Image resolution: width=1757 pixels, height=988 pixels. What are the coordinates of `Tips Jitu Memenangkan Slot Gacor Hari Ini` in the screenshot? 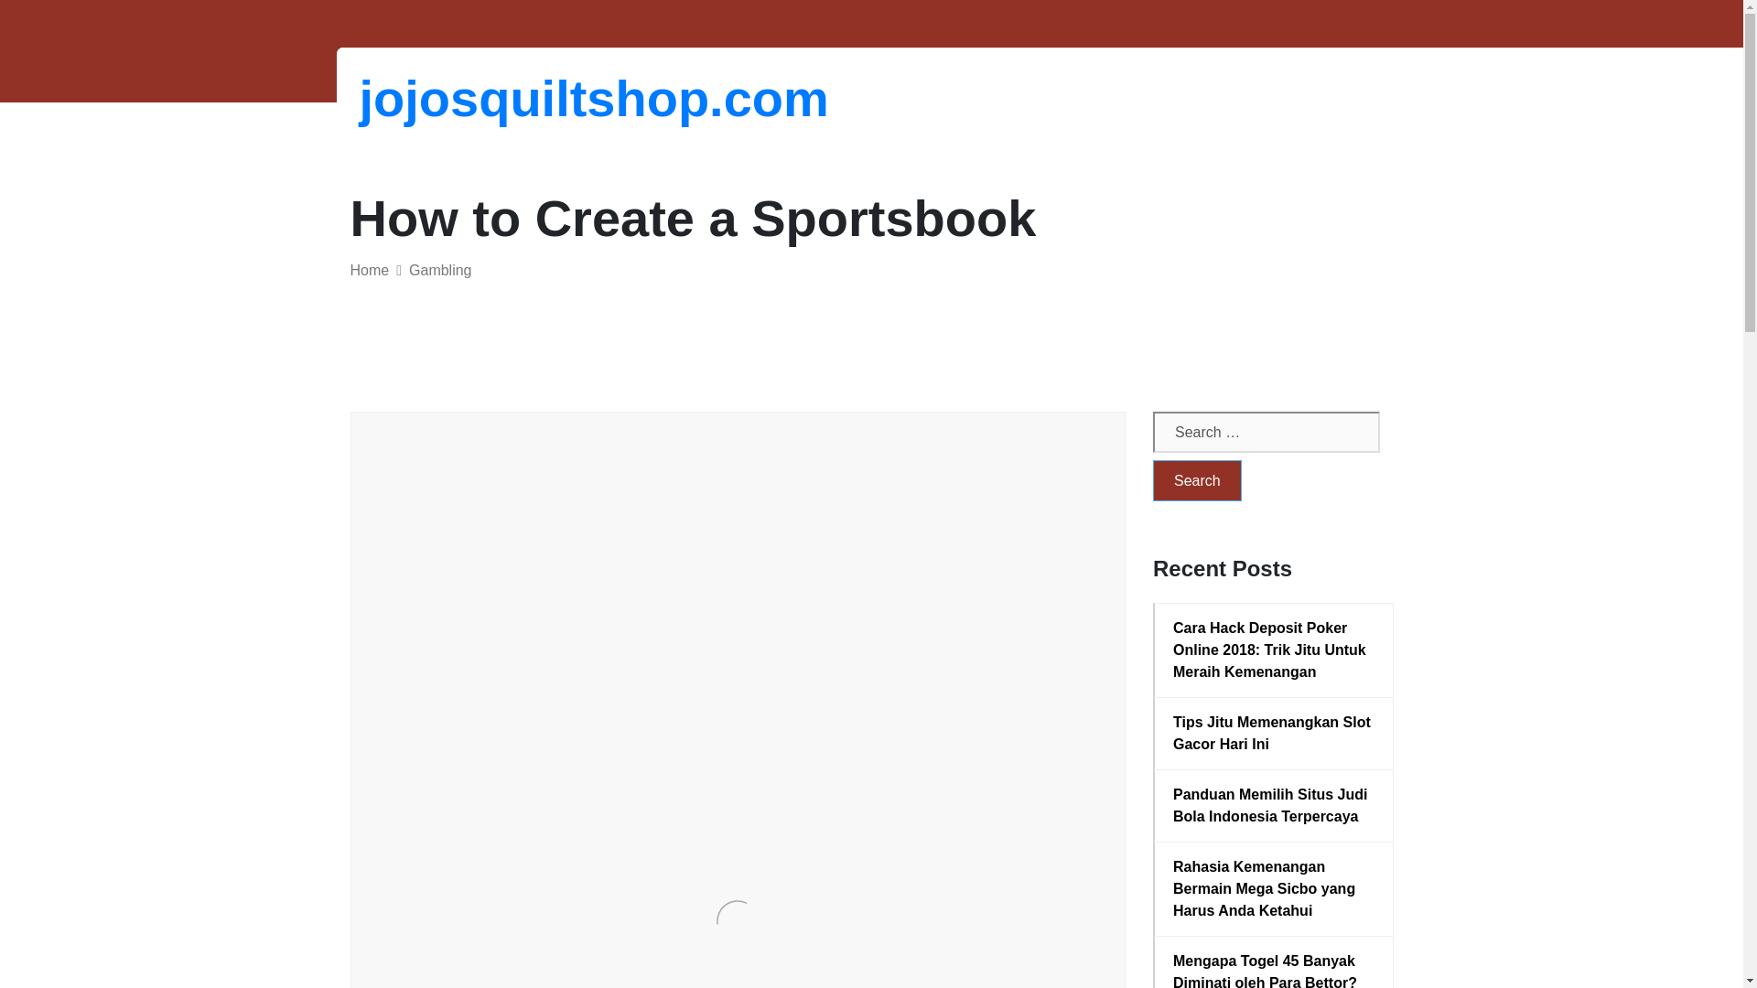 It's located at (1274, 734).